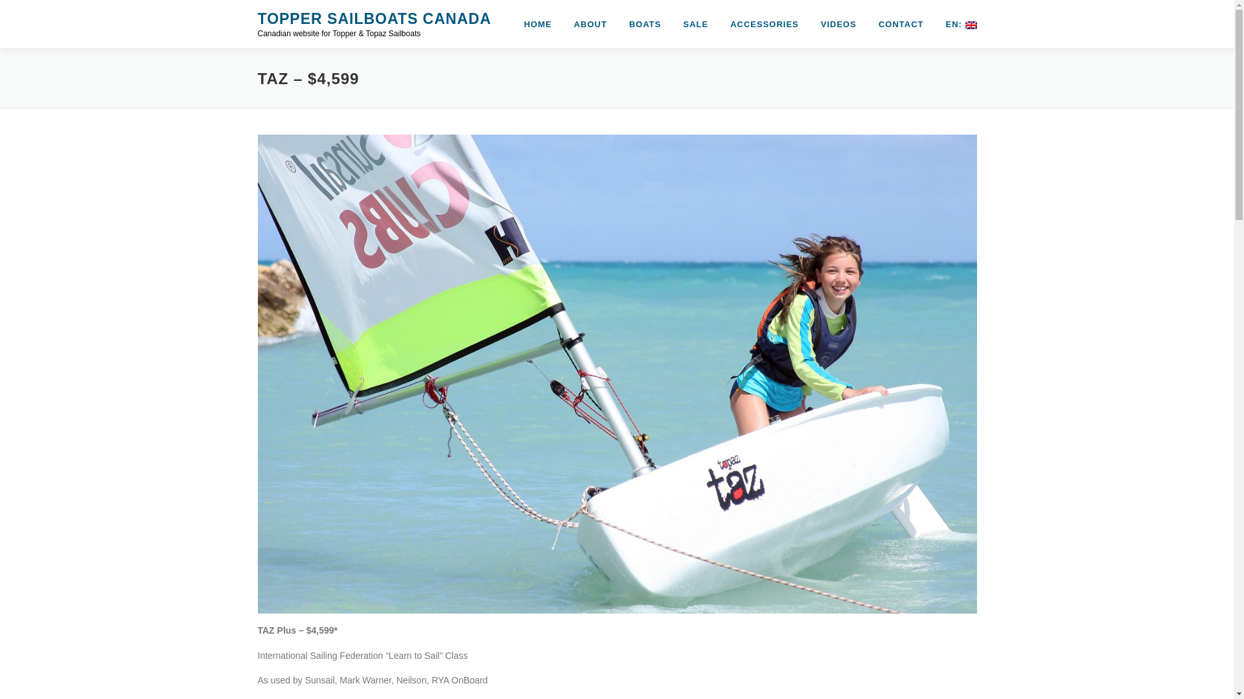  Describe the element at coordinates (955, 24) in the screenshot. I see `EN: ` at that location.